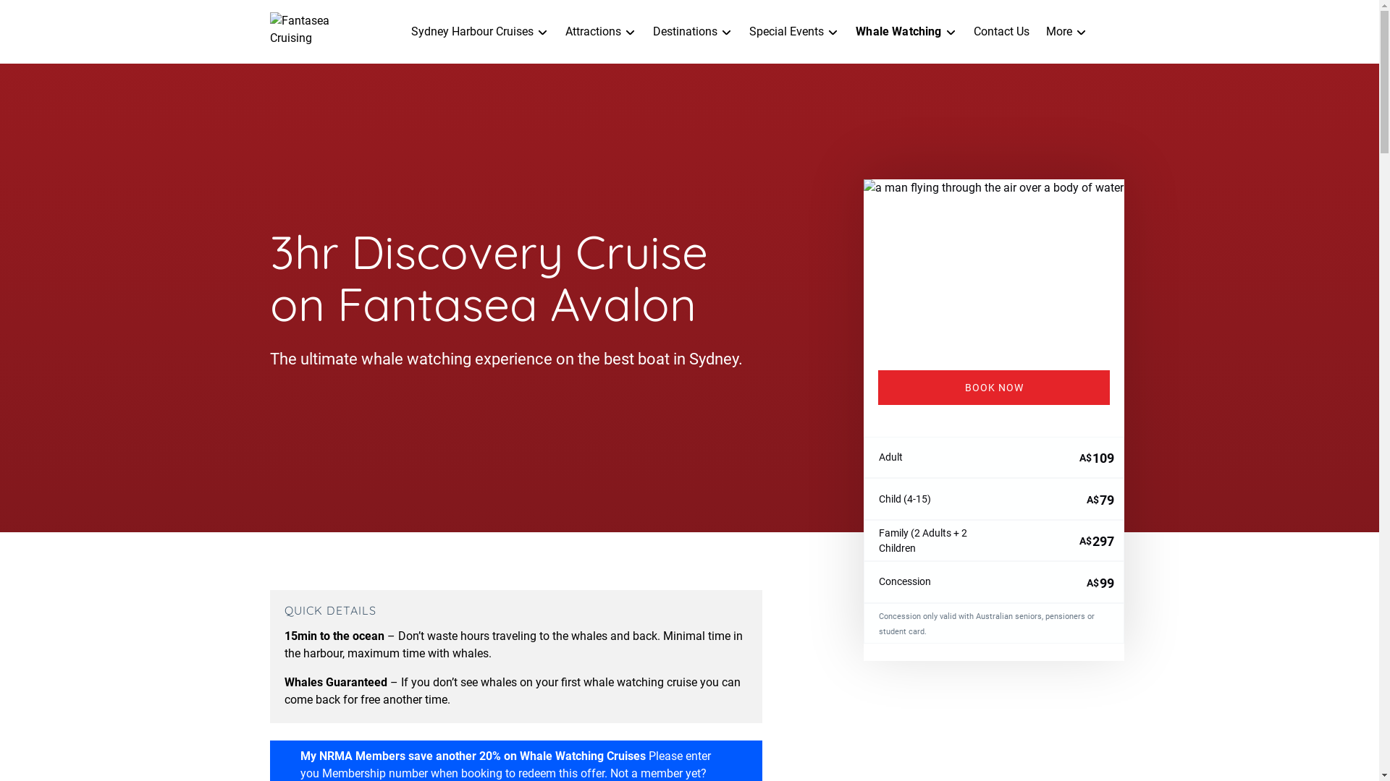  I want to click on Sydney Harbour Cruises, so click(479, 32).